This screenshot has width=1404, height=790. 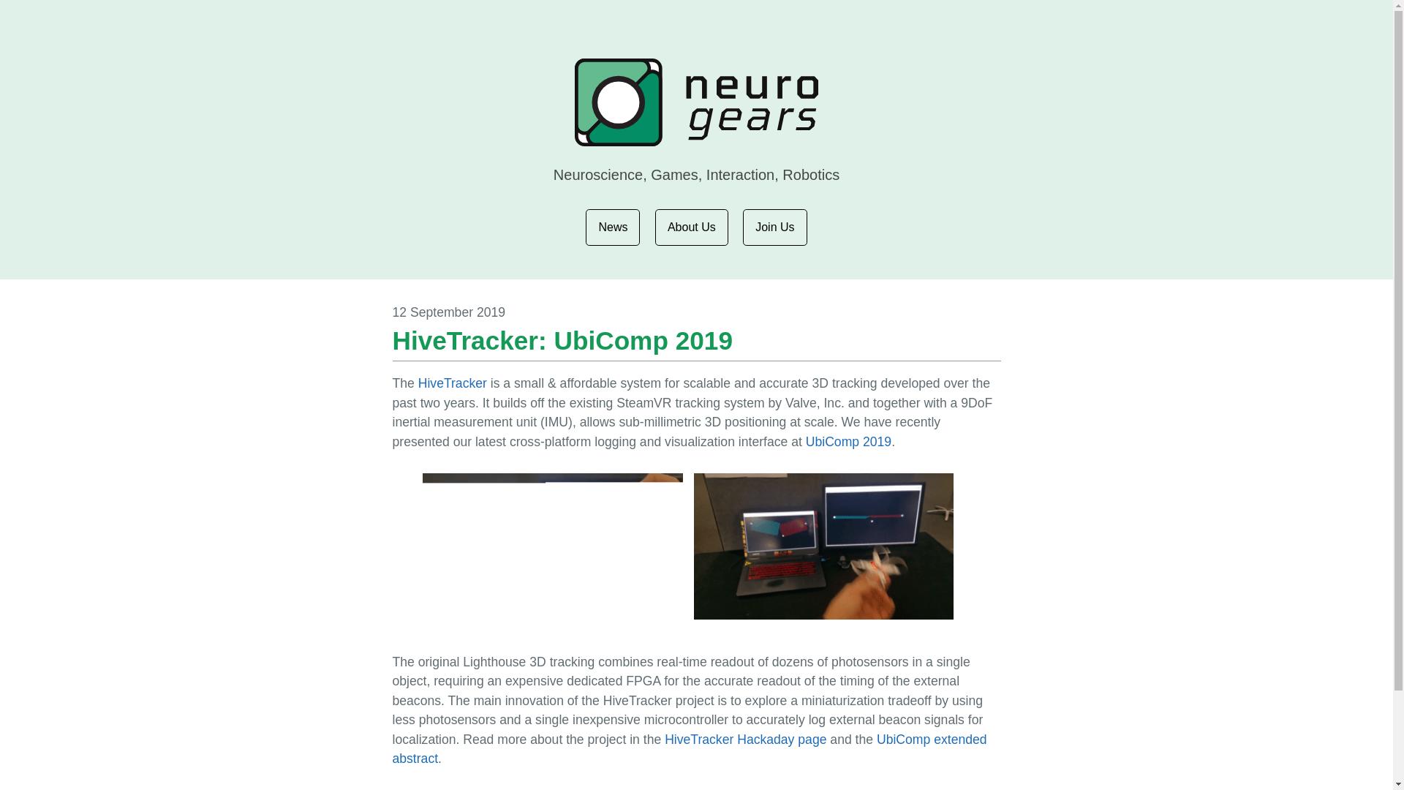 I want to click on HiveTracker, so click(x=453, y=383).